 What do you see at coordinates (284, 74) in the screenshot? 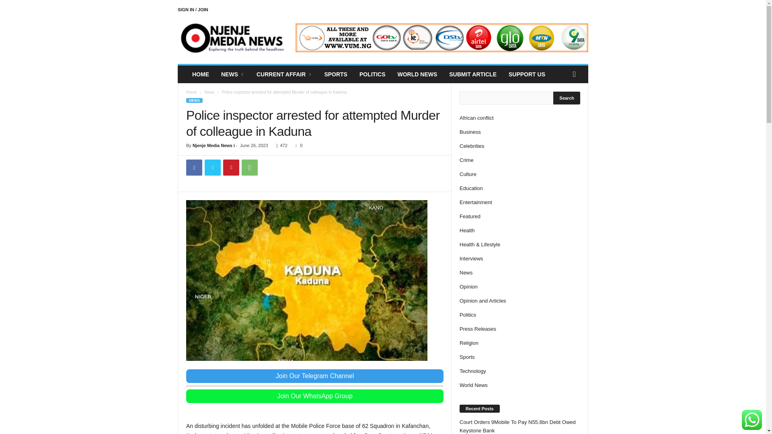
I see `CURRENT AFFAIR` at bounding box center [284, 74].